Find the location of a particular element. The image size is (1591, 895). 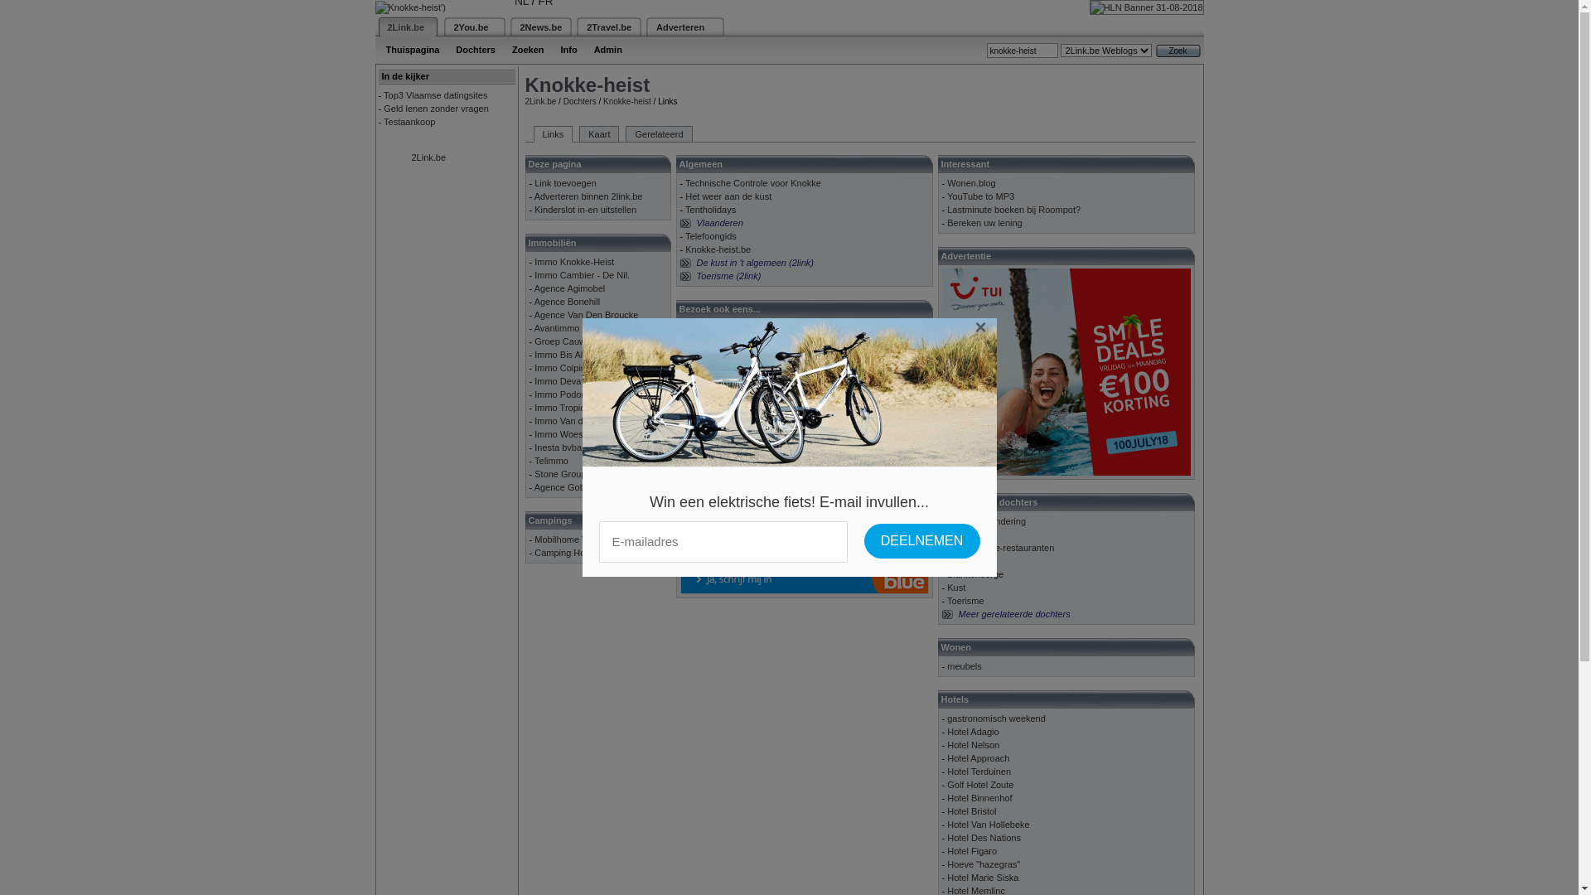

Vlaanderen is located at coordinates (719, 223).